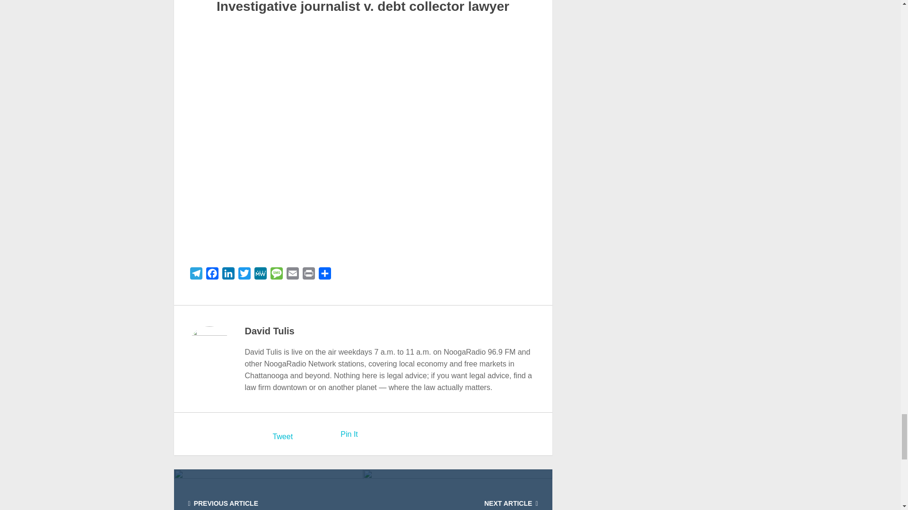  I want to click on Twitter, so click(244, 275).